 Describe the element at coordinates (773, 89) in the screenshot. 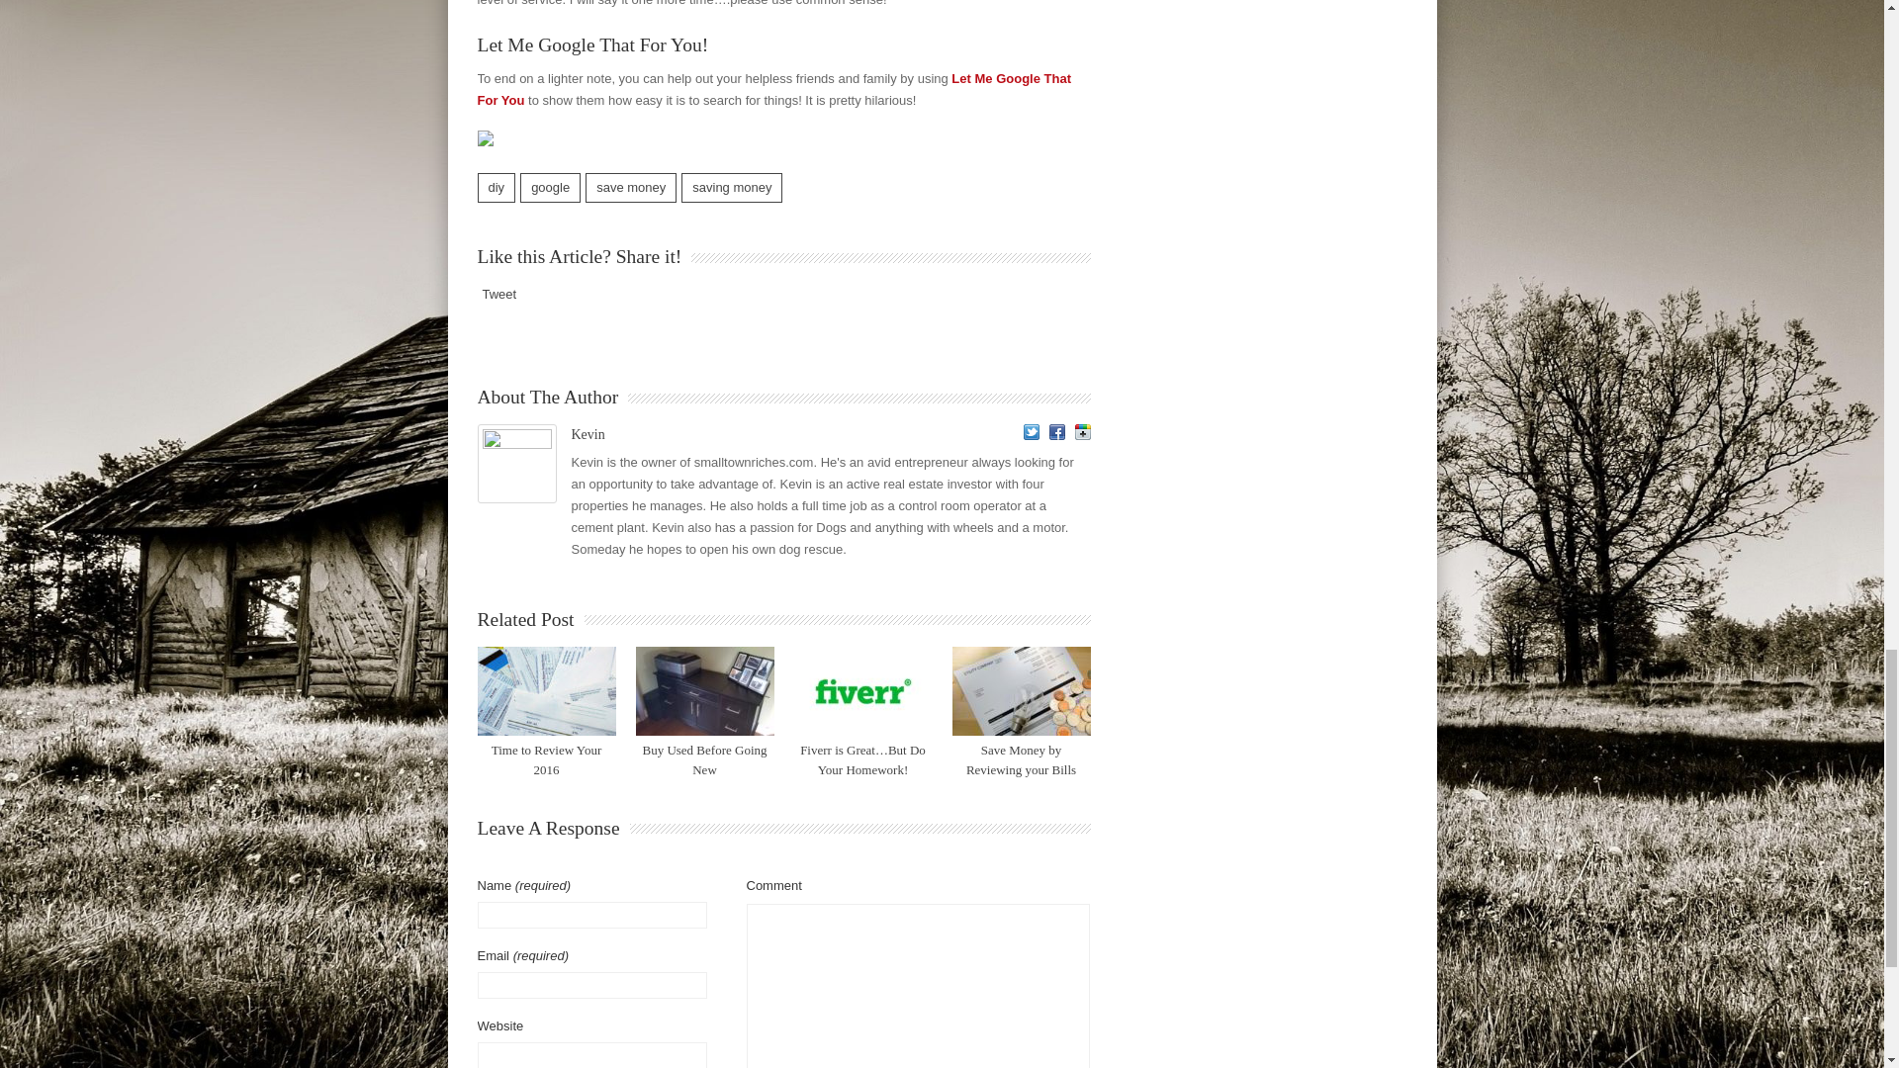

I see `Let Me Google That For You` at that location.